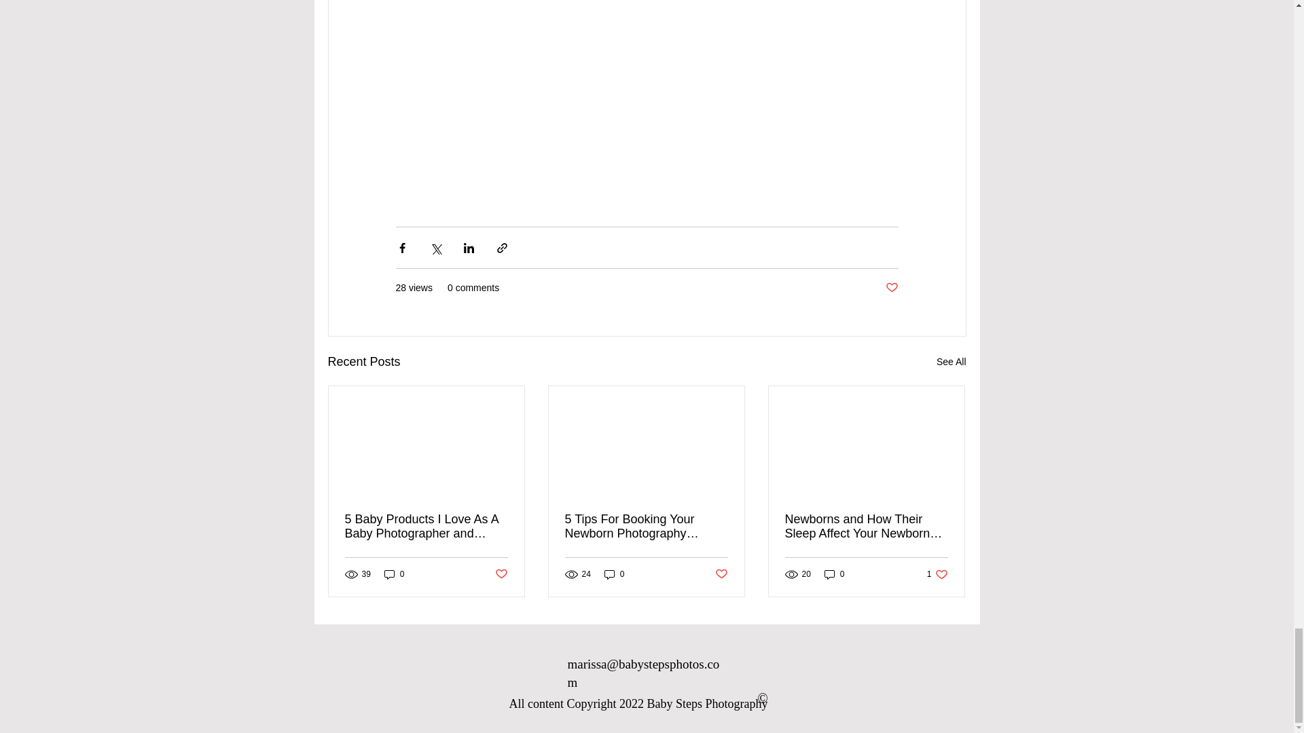  I want to click on 0, so click(834, 574).